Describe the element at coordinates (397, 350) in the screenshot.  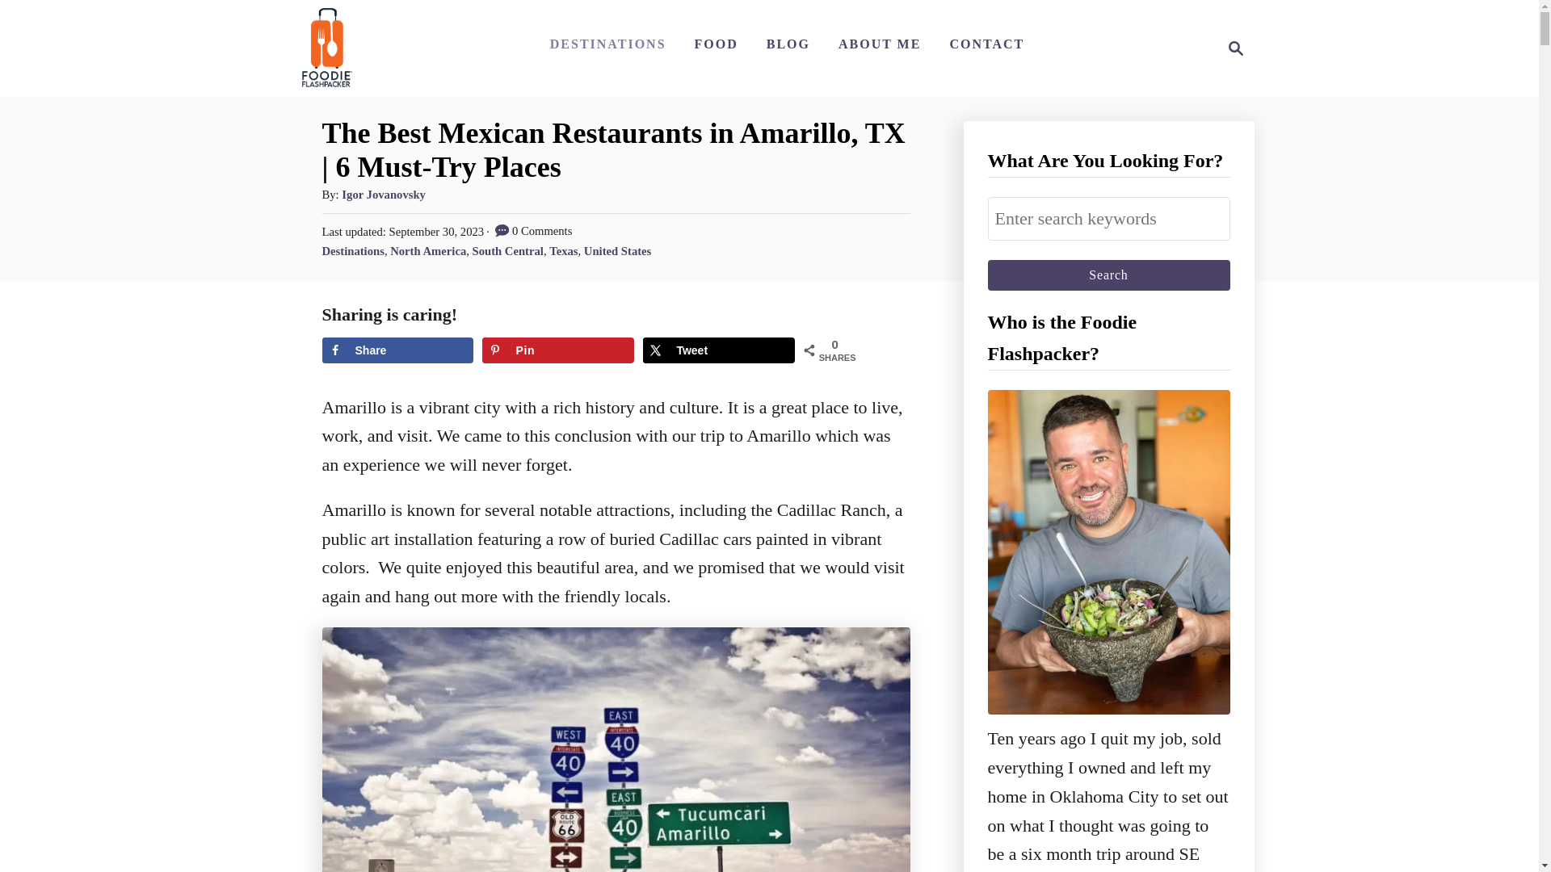
I see `Share on Facebook` at that location.